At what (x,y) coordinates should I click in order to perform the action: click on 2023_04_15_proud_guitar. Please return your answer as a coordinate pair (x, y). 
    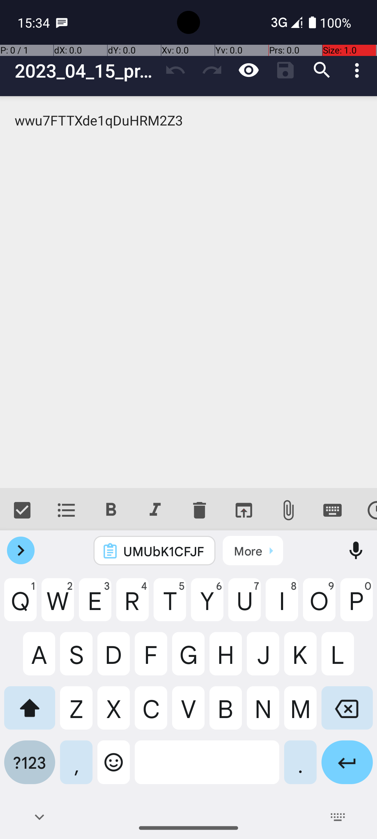
    Looking at the image, I should click on (86, 71).